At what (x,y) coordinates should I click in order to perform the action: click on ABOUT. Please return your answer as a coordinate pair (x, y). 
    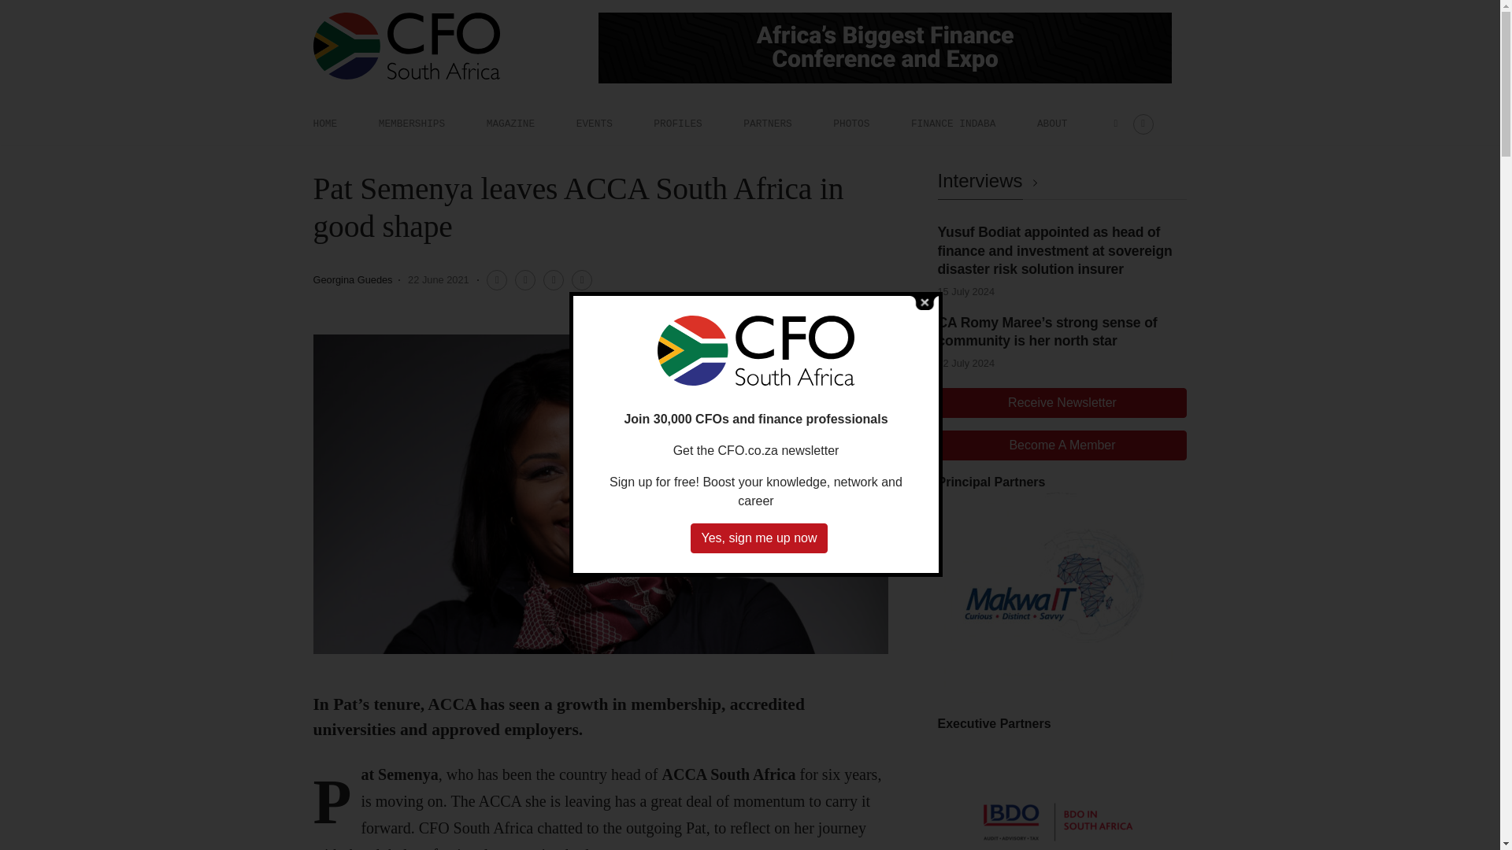
    Looking at the image, I should click on (1052, 124).